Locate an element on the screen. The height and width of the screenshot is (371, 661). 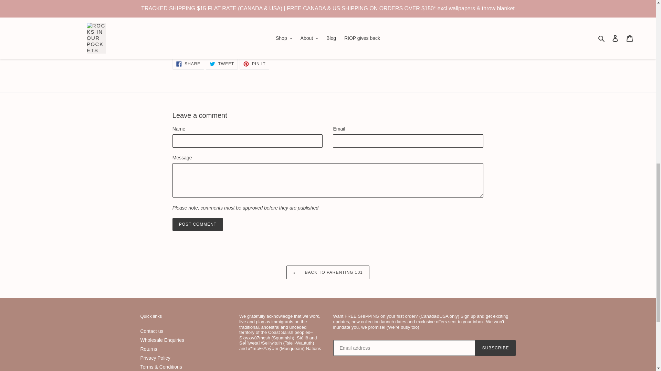
Post comment is located at coordinates (198, 224).